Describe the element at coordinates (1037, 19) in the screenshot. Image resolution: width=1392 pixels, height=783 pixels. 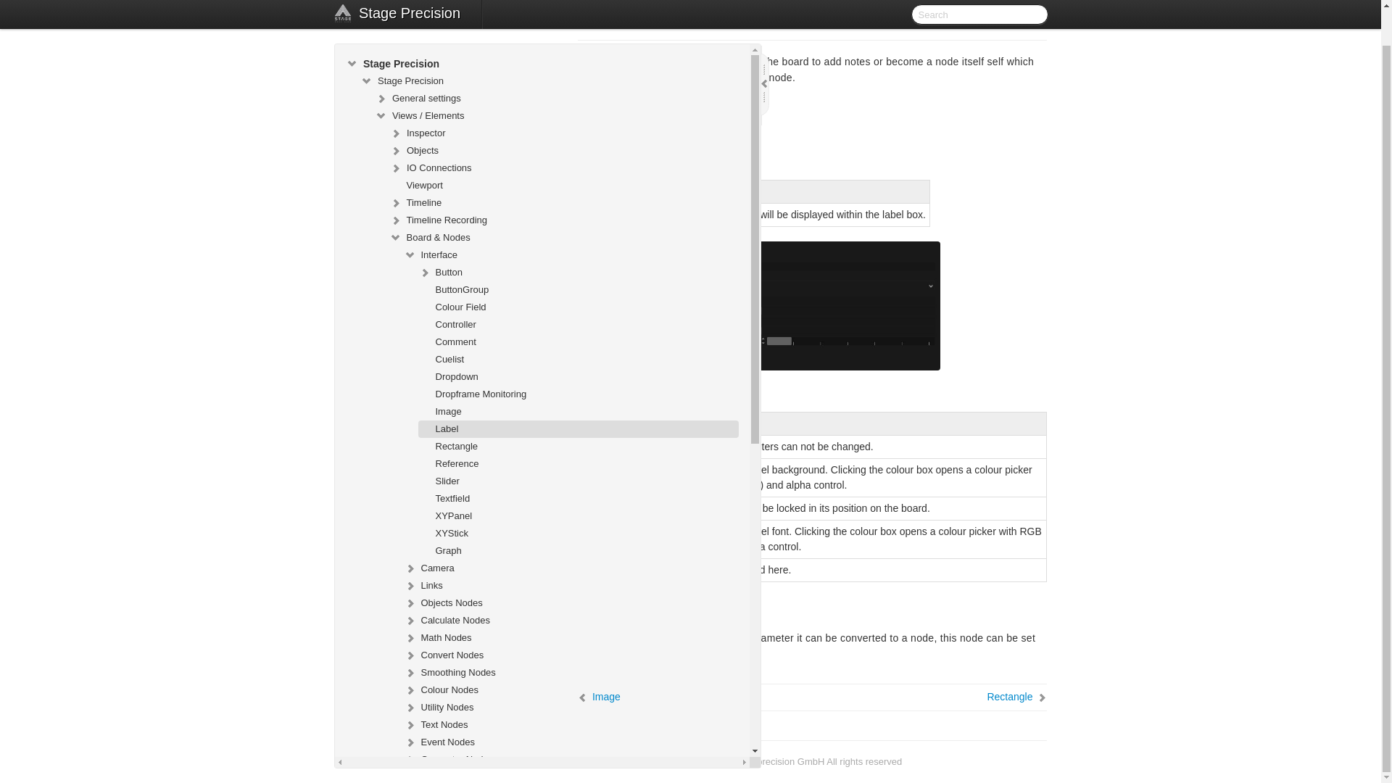
I see `Print page` at that location.